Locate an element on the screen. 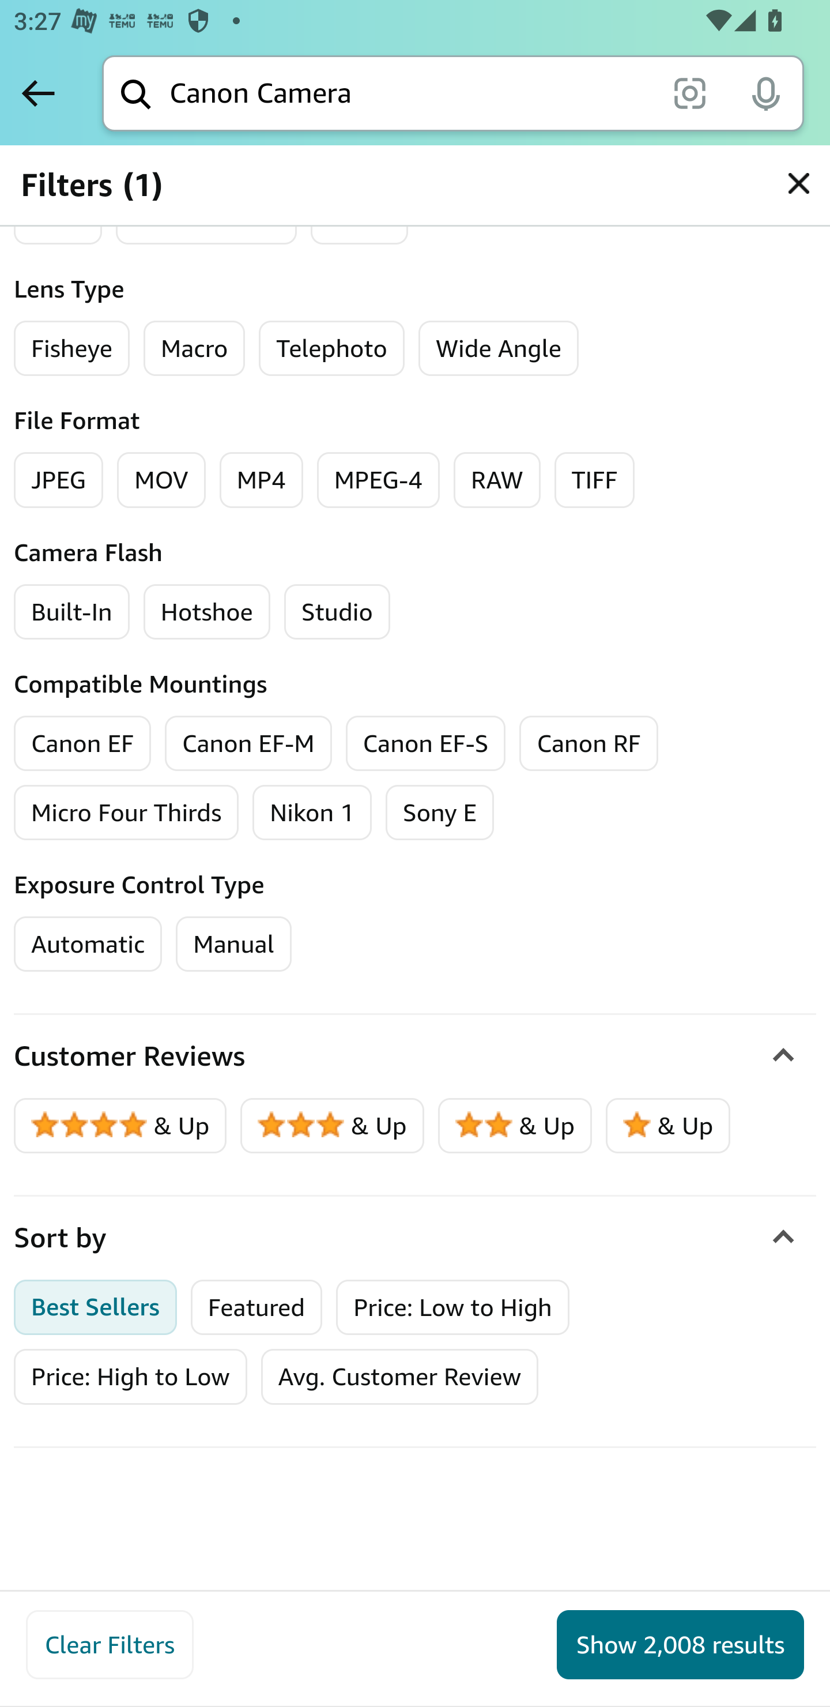 This screenshot has height=1707, width=830. Macro is located at coordinates (194, 349).